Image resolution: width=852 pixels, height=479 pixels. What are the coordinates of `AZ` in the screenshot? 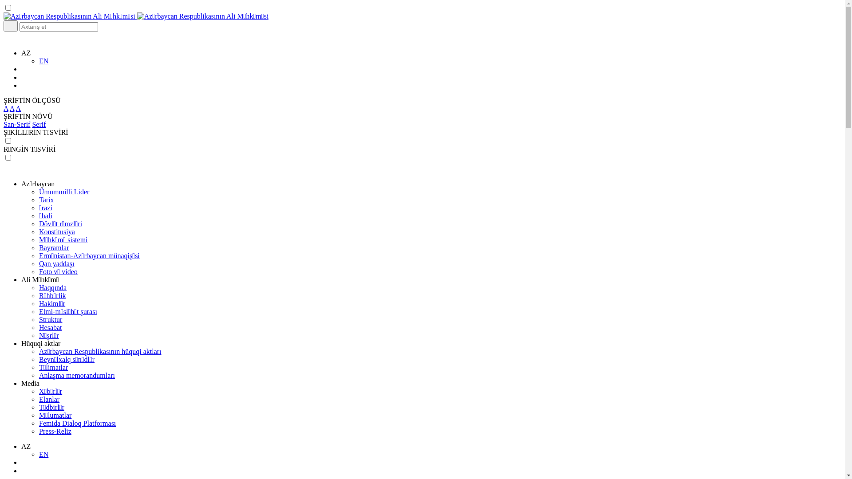 It's located at (26, 446).